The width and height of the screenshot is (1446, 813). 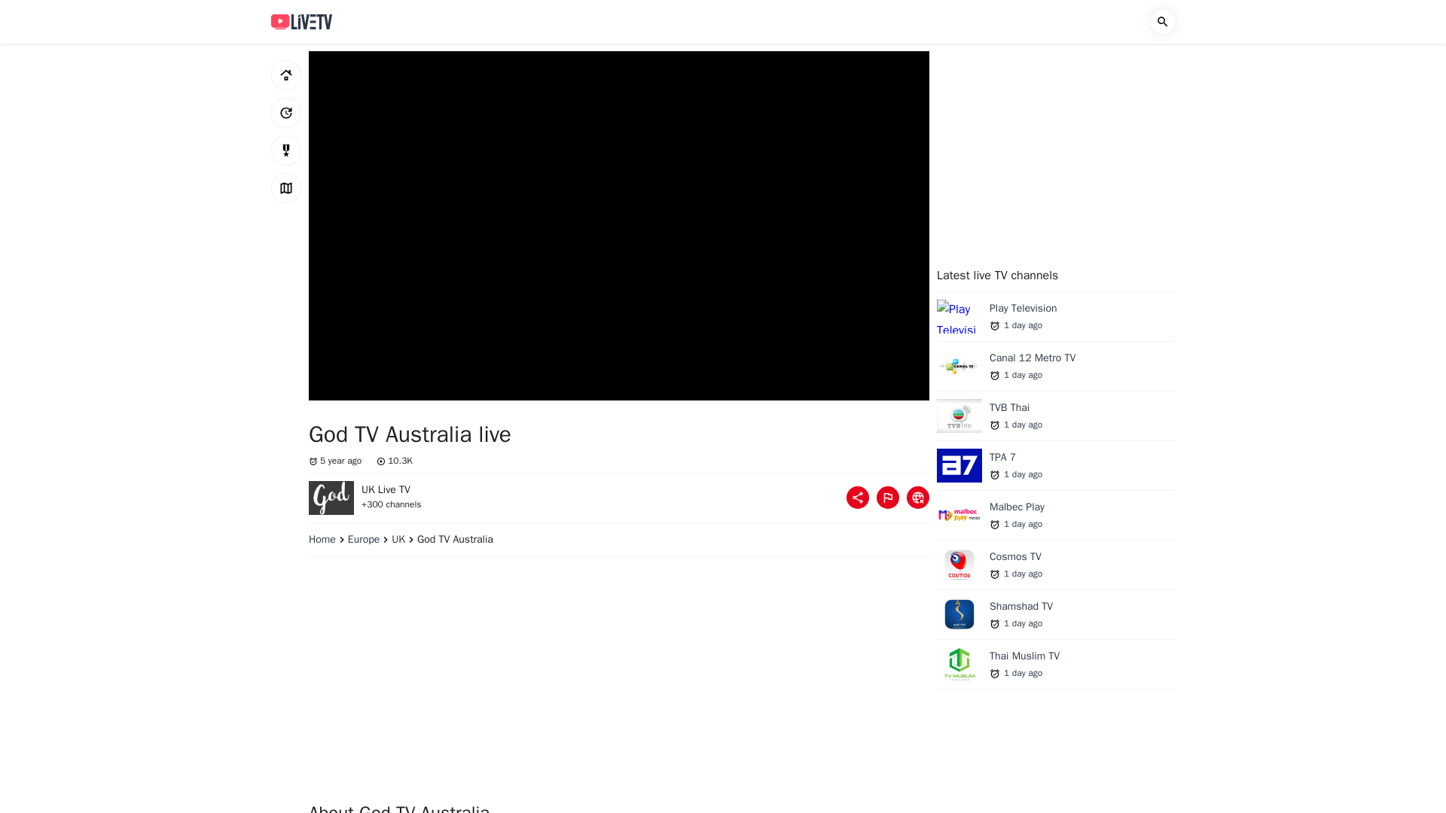 What do you see at coordinates (286, 112) in the screenshot?
I see `Latest live TV channels` at bounding box center [286, 112].